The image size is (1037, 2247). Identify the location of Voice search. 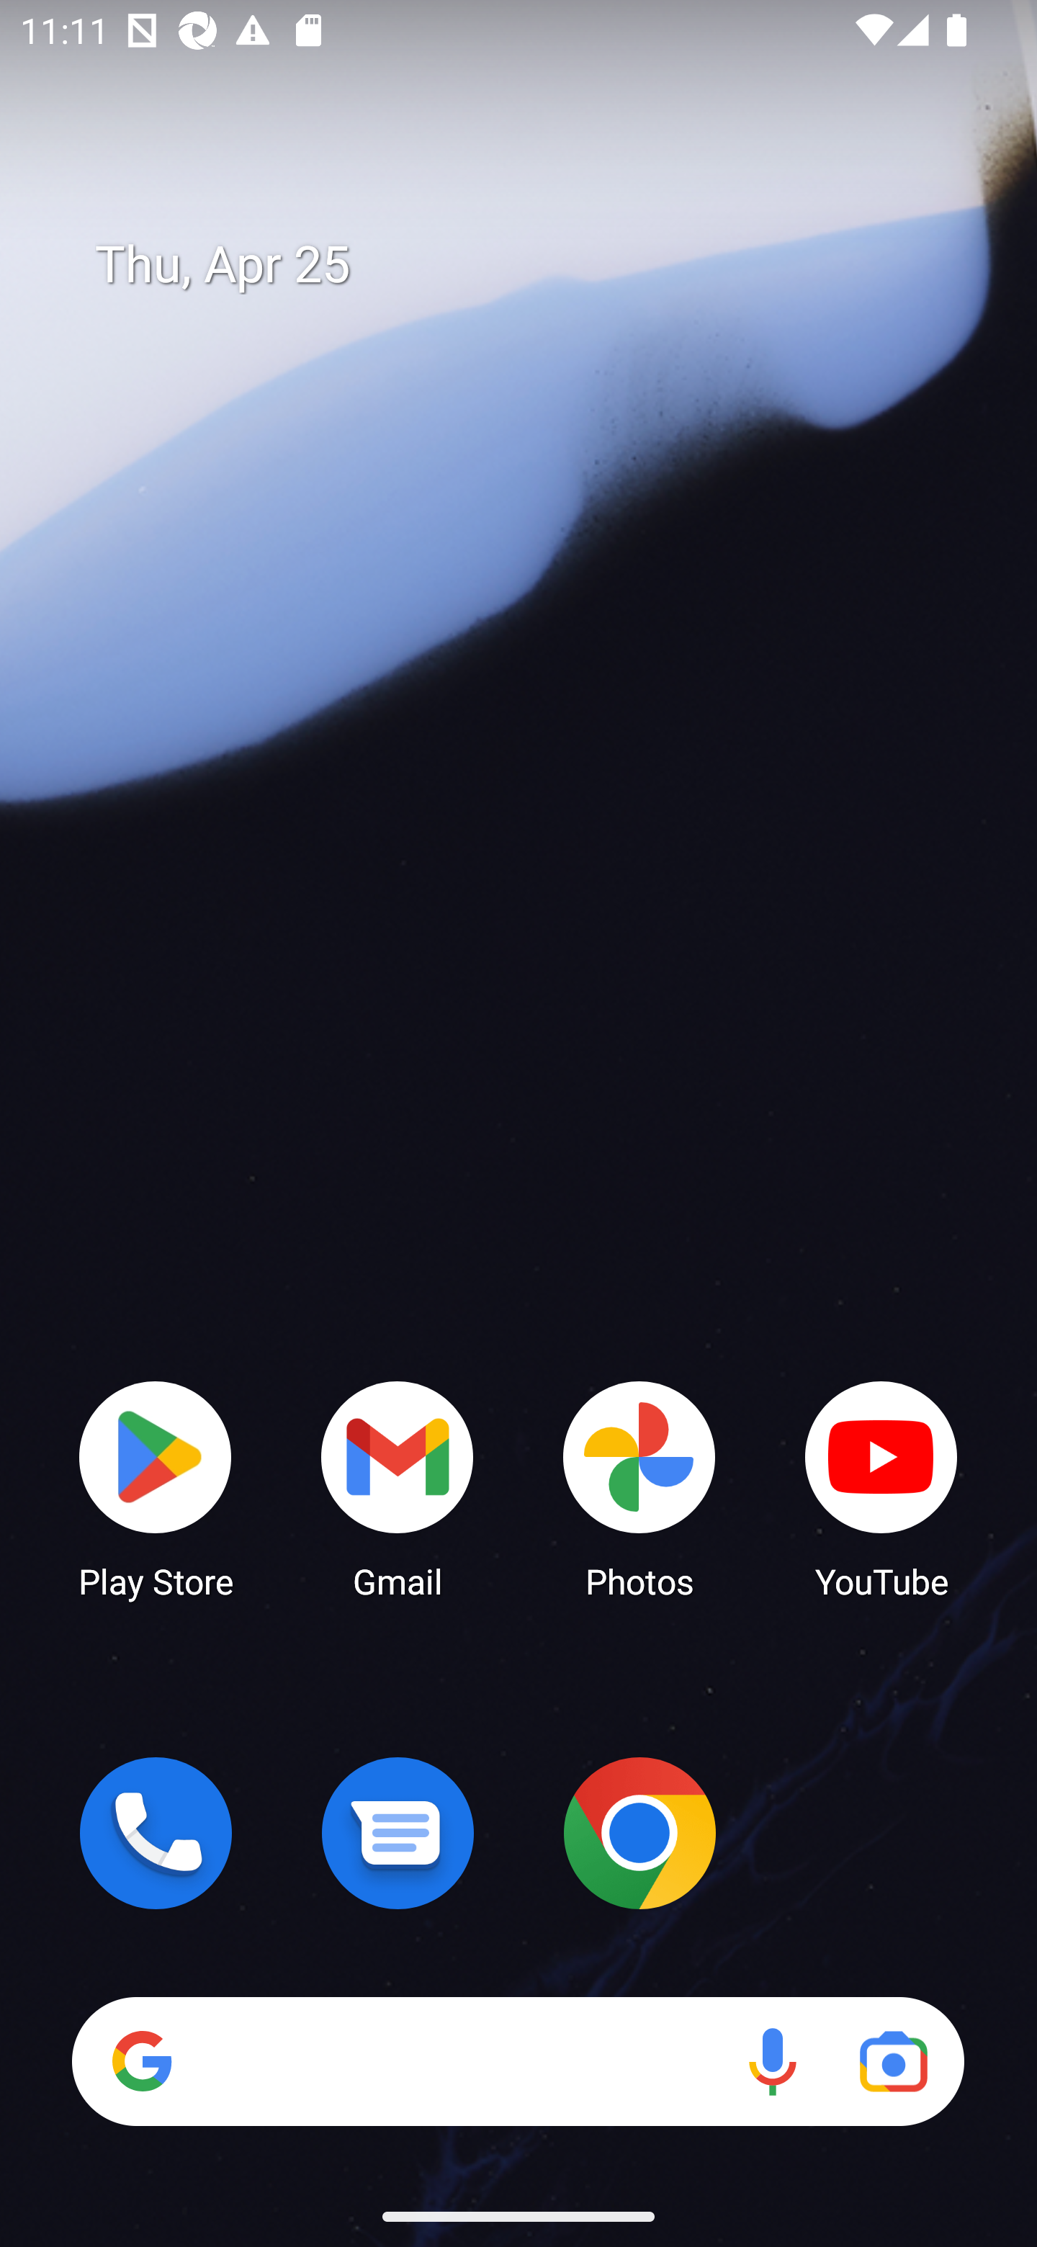
(772, 2061).